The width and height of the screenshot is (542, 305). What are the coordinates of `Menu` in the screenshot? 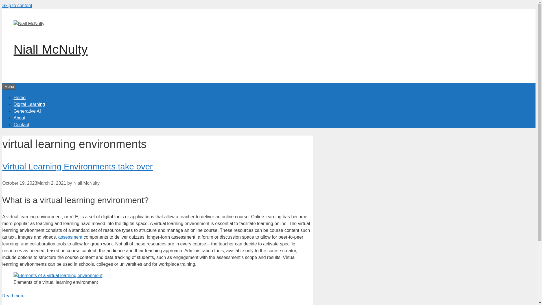 It's located at (9, 86).